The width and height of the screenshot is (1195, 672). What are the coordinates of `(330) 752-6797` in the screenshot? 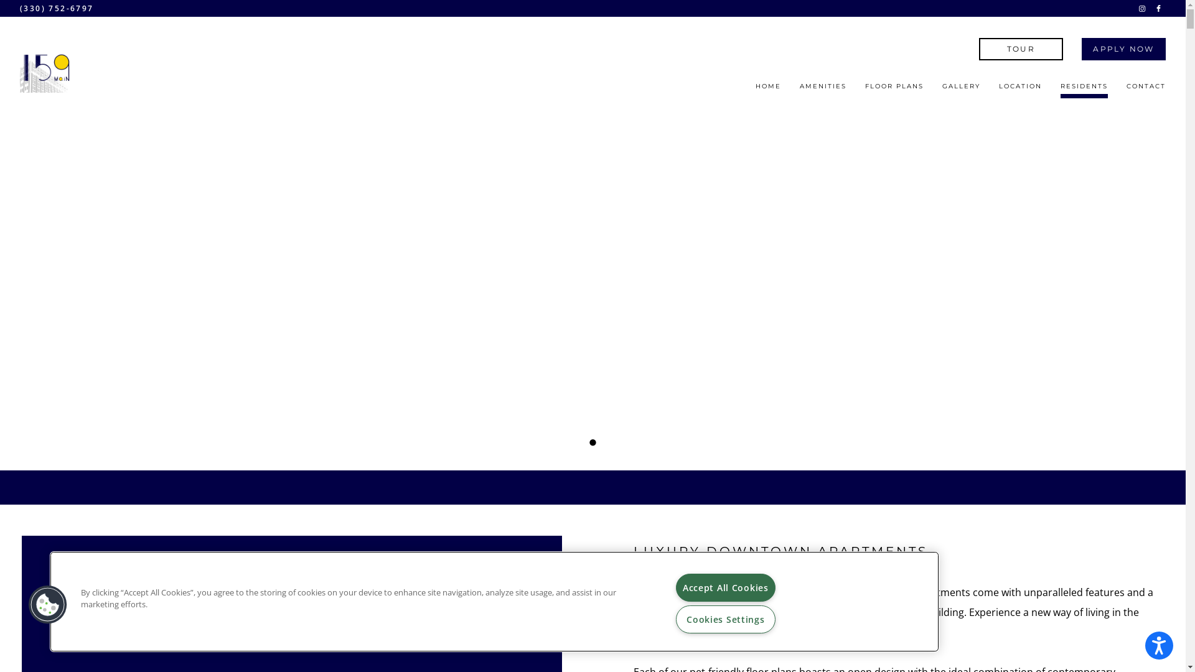 It's located at (57, 9).